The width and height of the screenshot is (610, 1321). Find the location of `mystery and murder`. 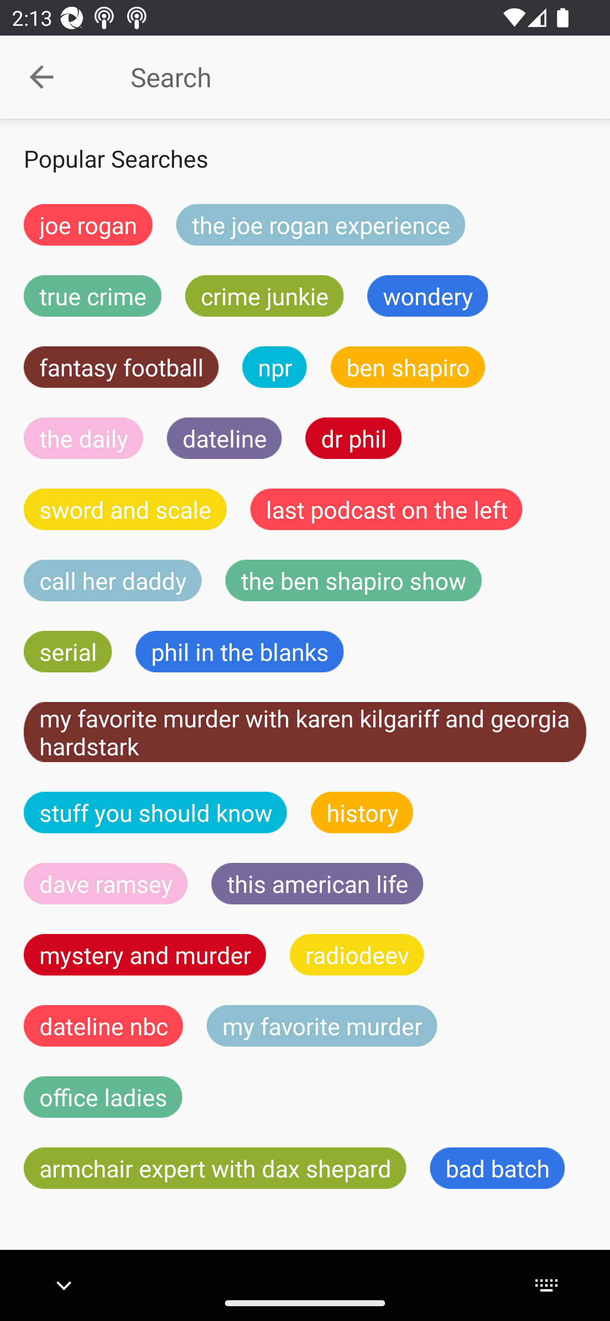

mystery and murder is located at coordinates (145, 954).